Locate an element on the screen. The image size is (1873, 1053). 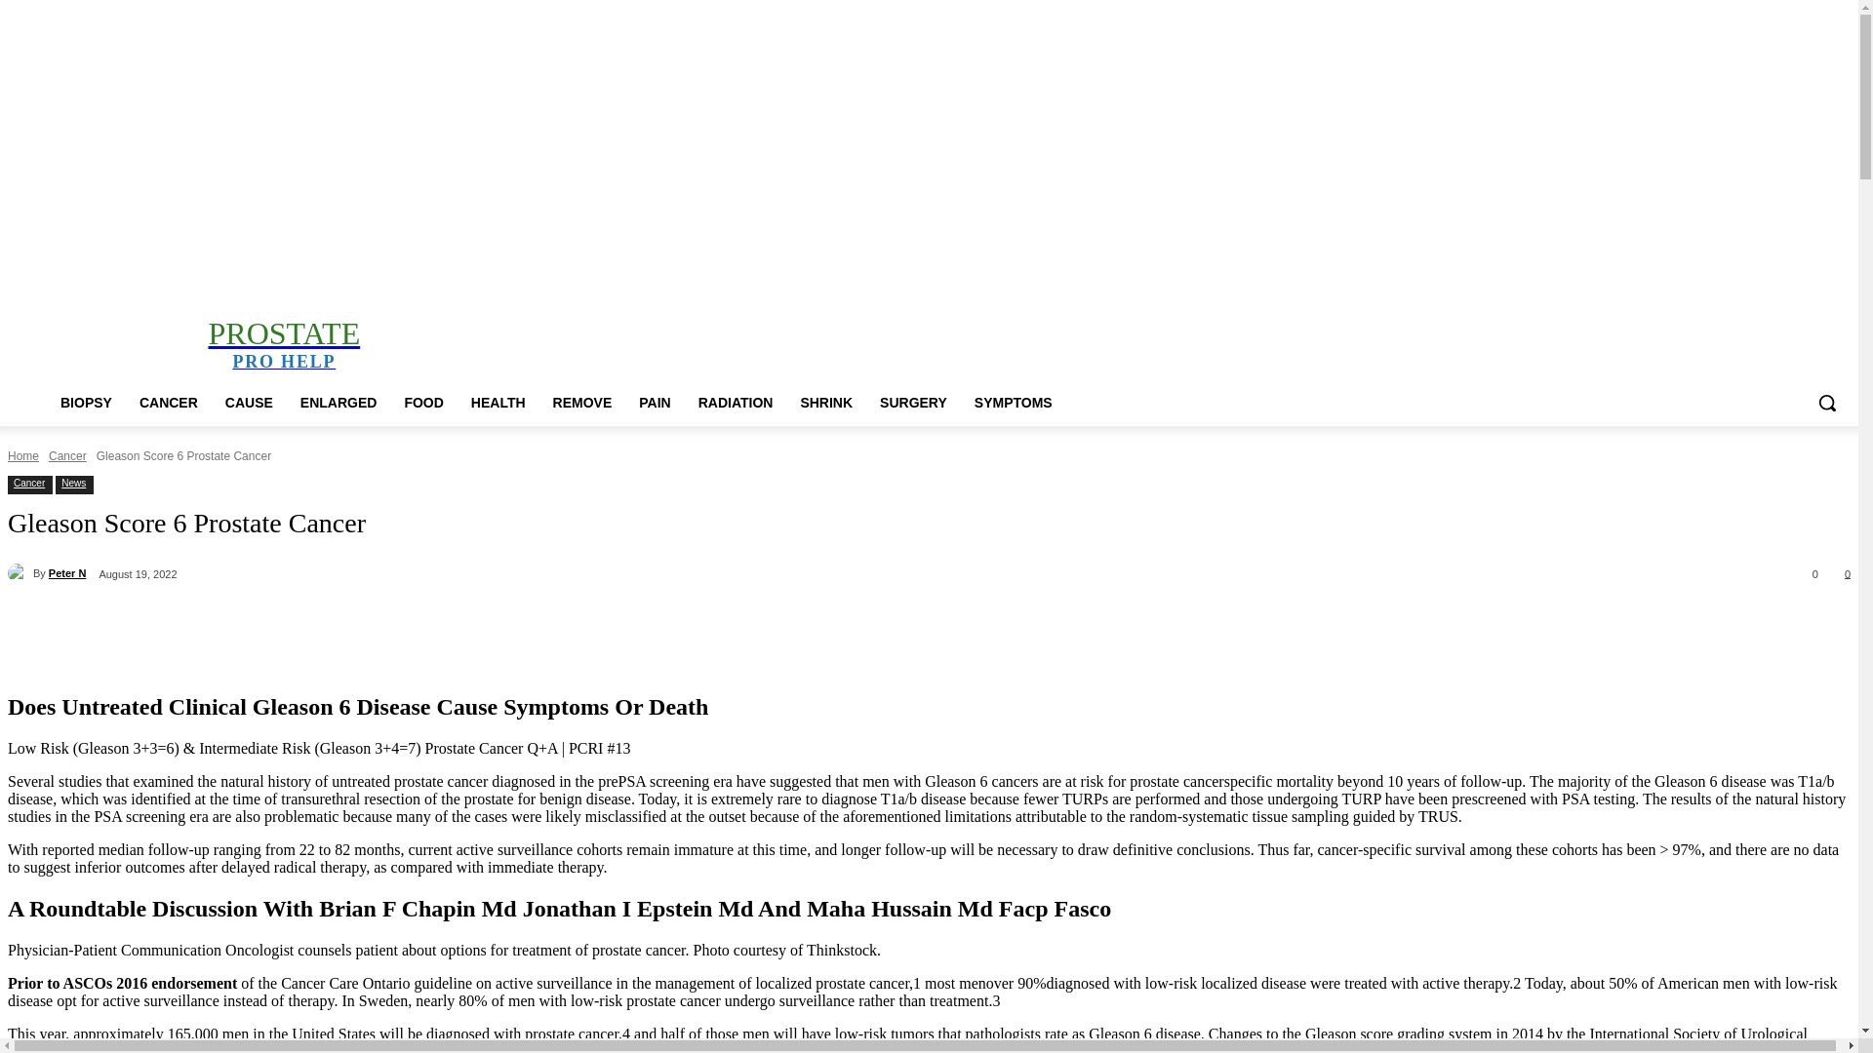
Shrink is located at coordinates (646, 275).